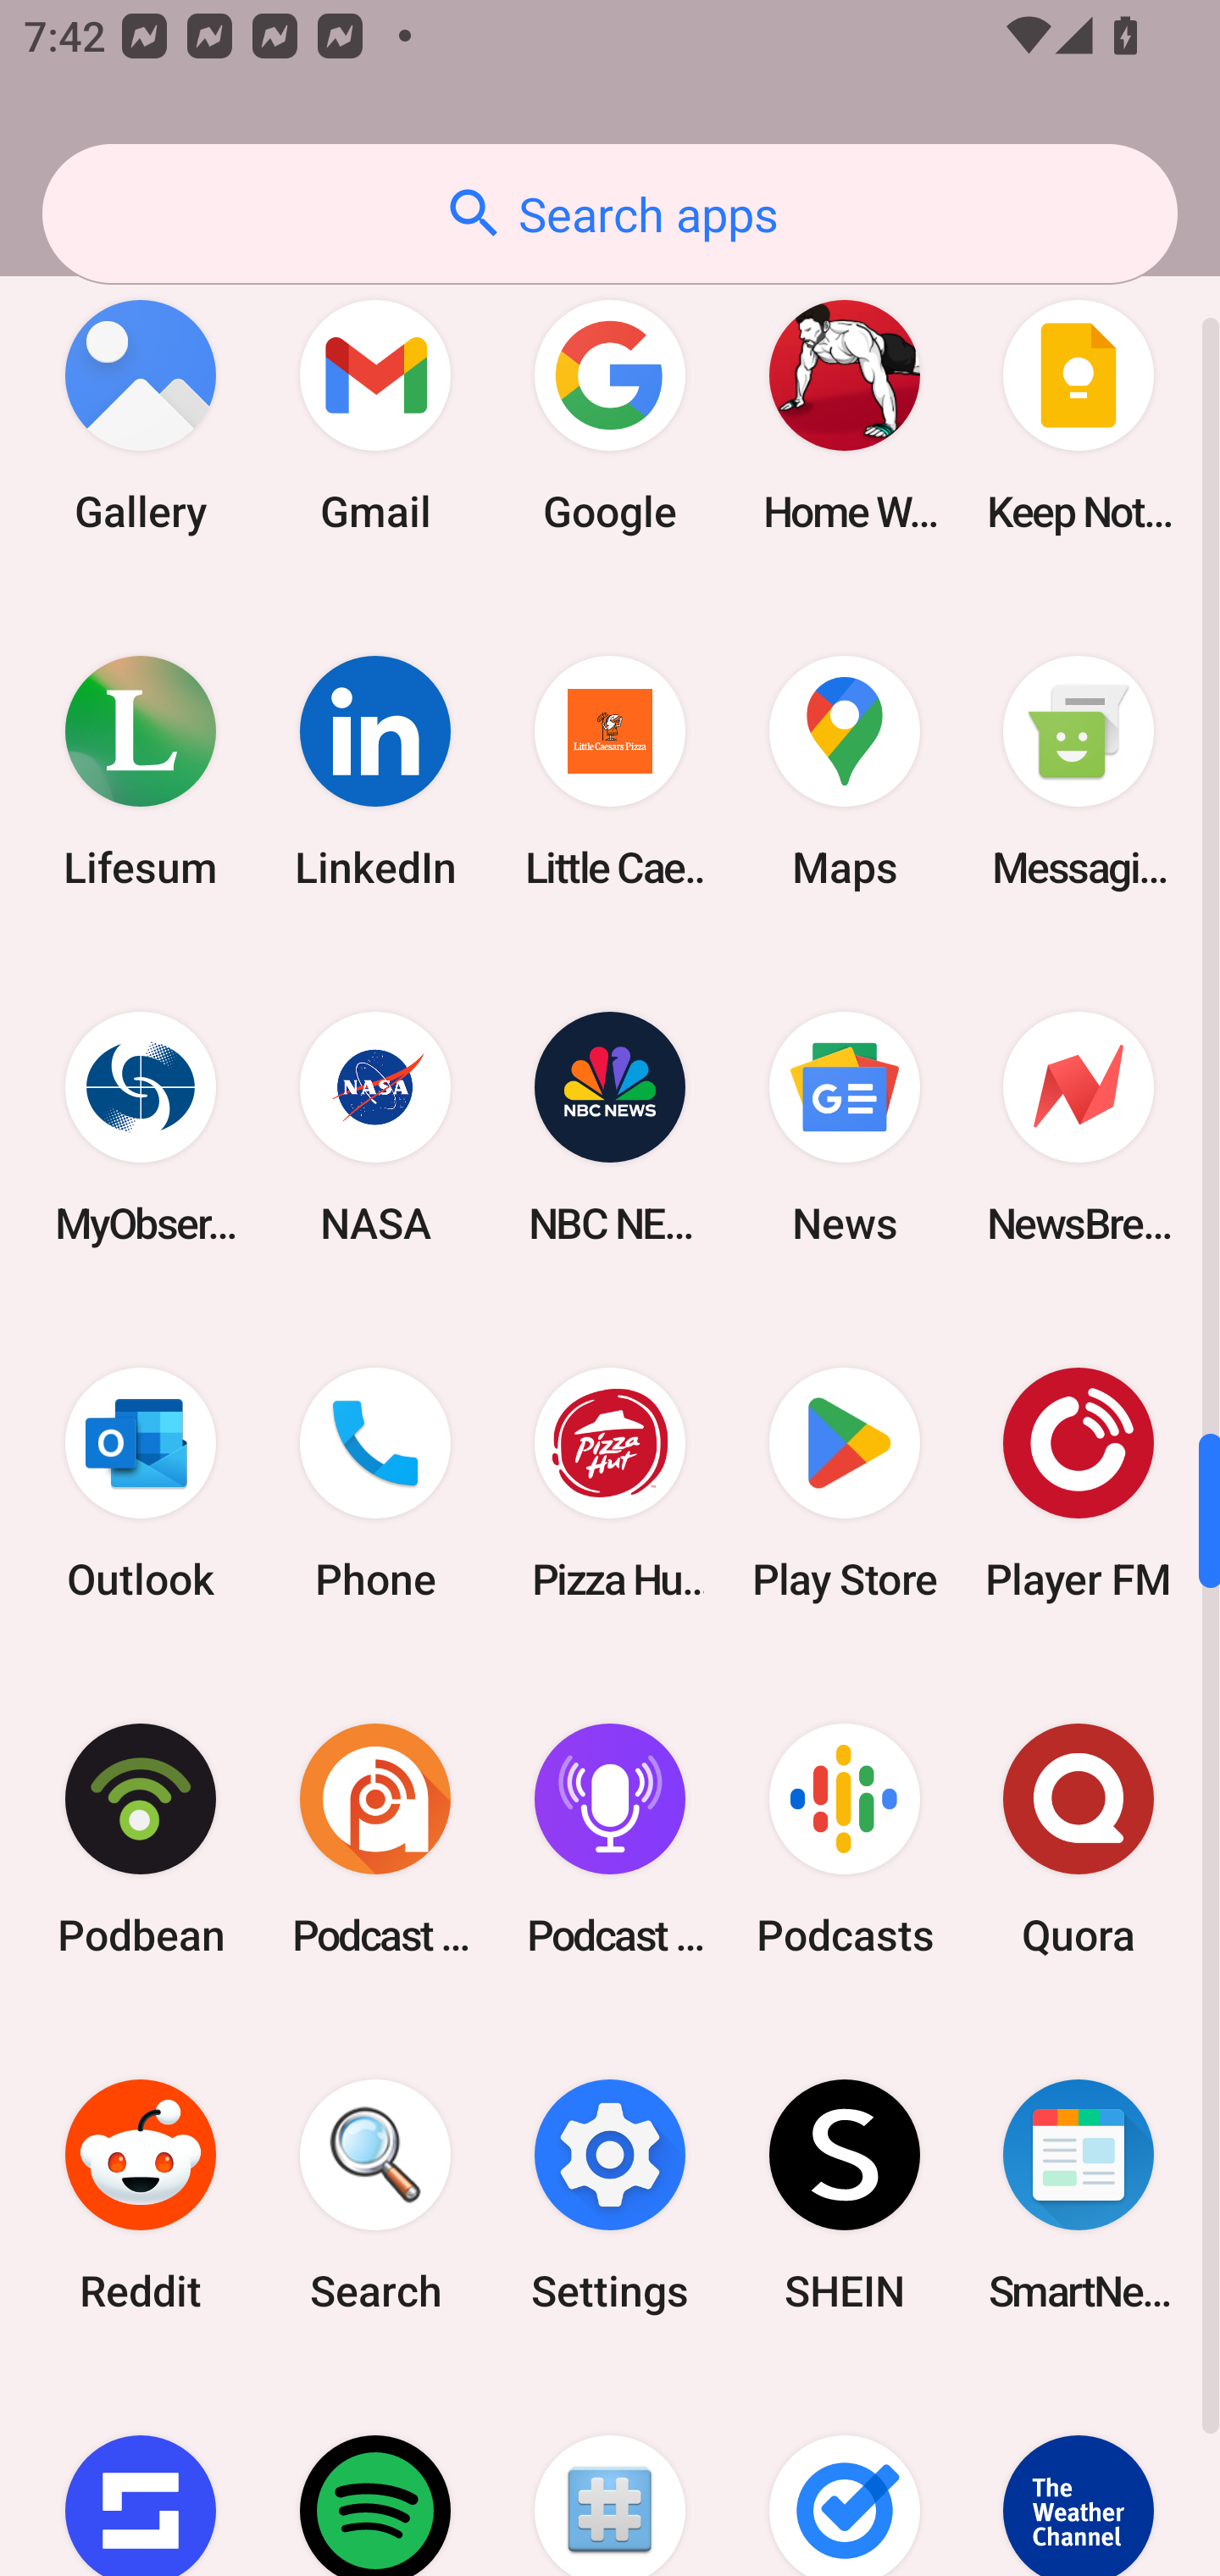  Describe the element at coordinates (141, 773) in the screenshot. I see `Lifesum` at that location.